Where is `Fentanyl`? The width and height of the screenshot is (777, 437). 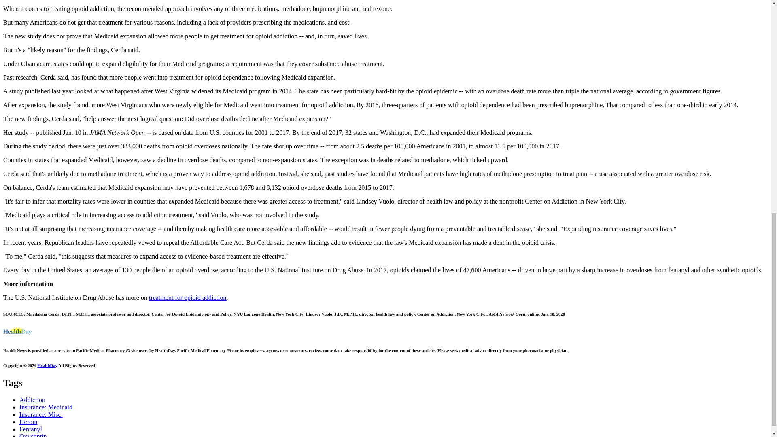
Fentanyl is located at coordinates (31, 429).